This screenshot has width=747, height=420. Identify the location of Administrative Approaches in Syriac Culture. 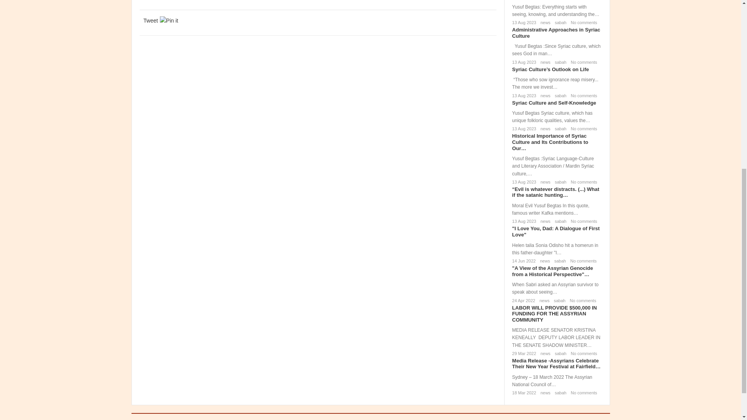
(556, 33).